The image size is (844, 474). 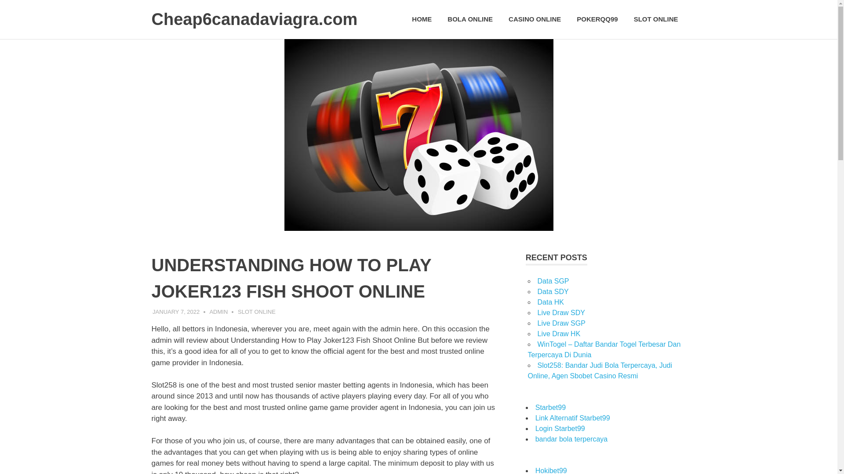 I want to click on View all posts by Admin, so click(x=218, y=312).